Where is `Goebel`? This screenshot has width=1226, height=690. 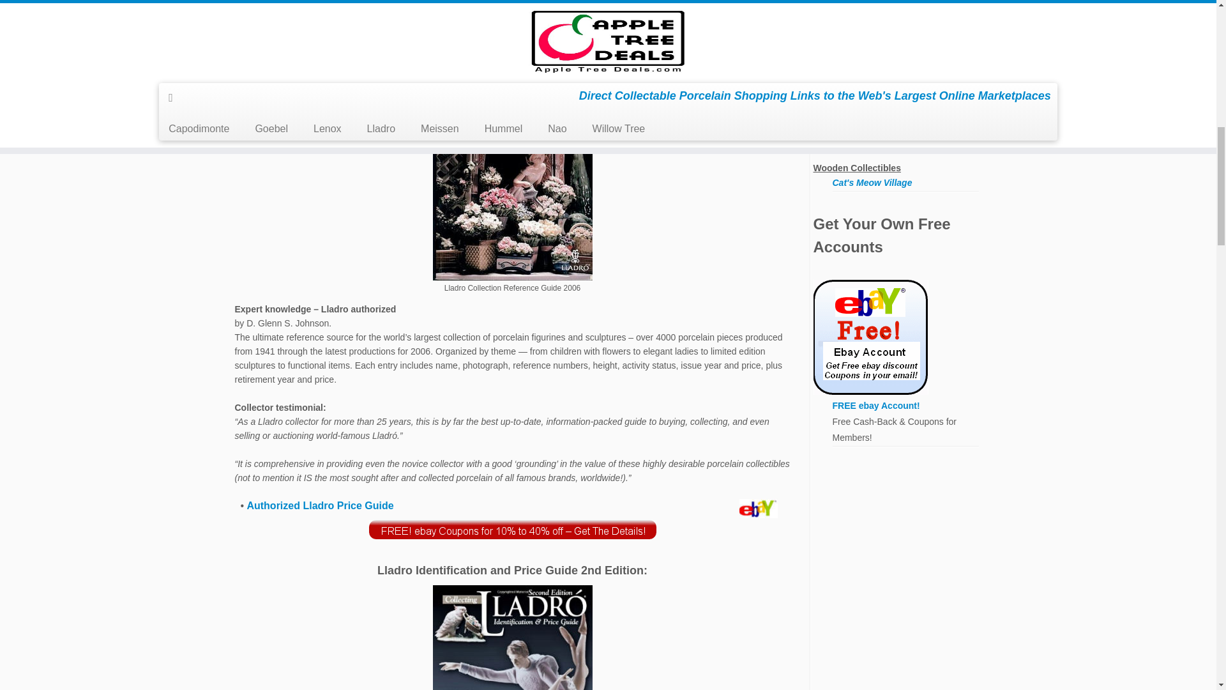 Goebel is located at coordinates (847, 31).